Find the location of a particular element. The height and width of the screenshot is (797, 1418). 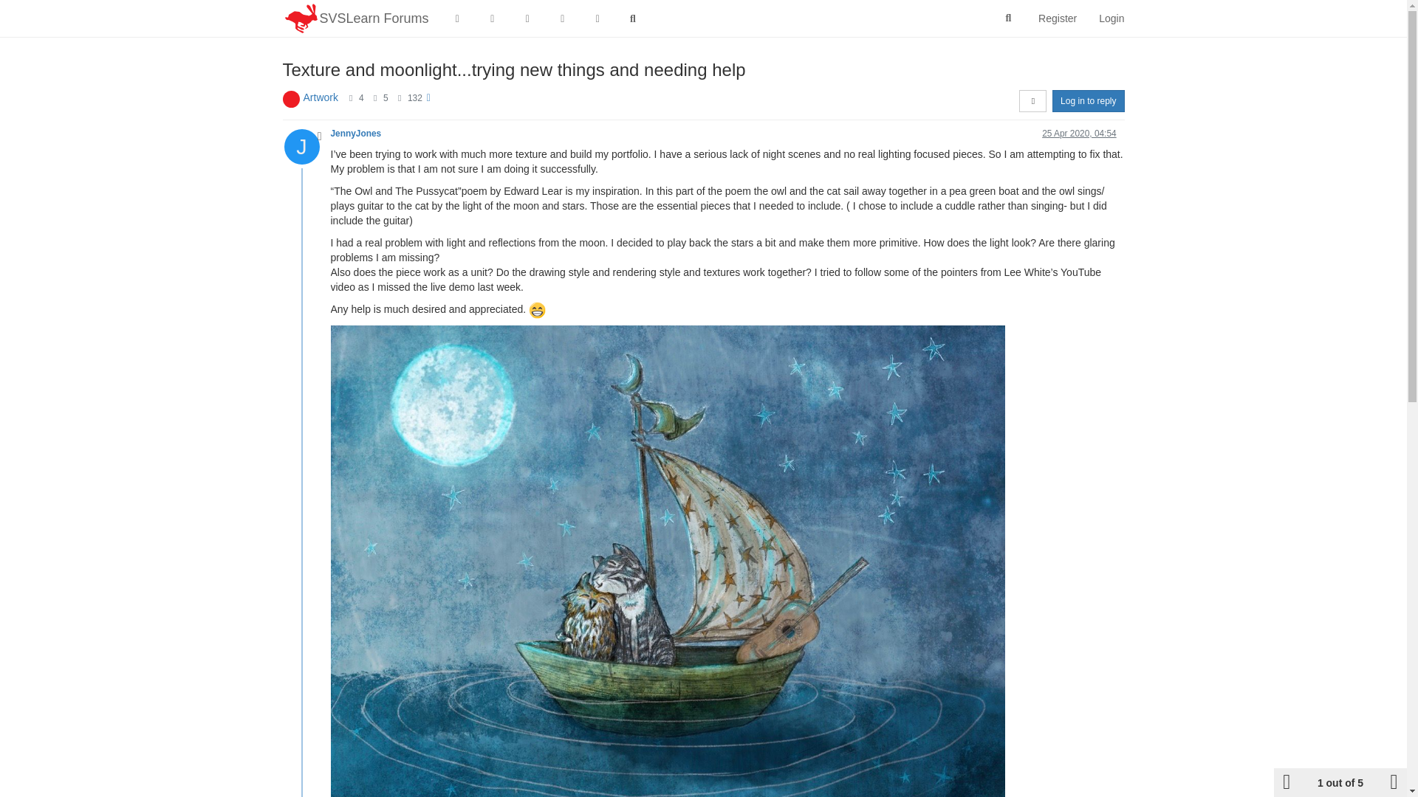

Log in to reply is located at coordinates (1088, 101).